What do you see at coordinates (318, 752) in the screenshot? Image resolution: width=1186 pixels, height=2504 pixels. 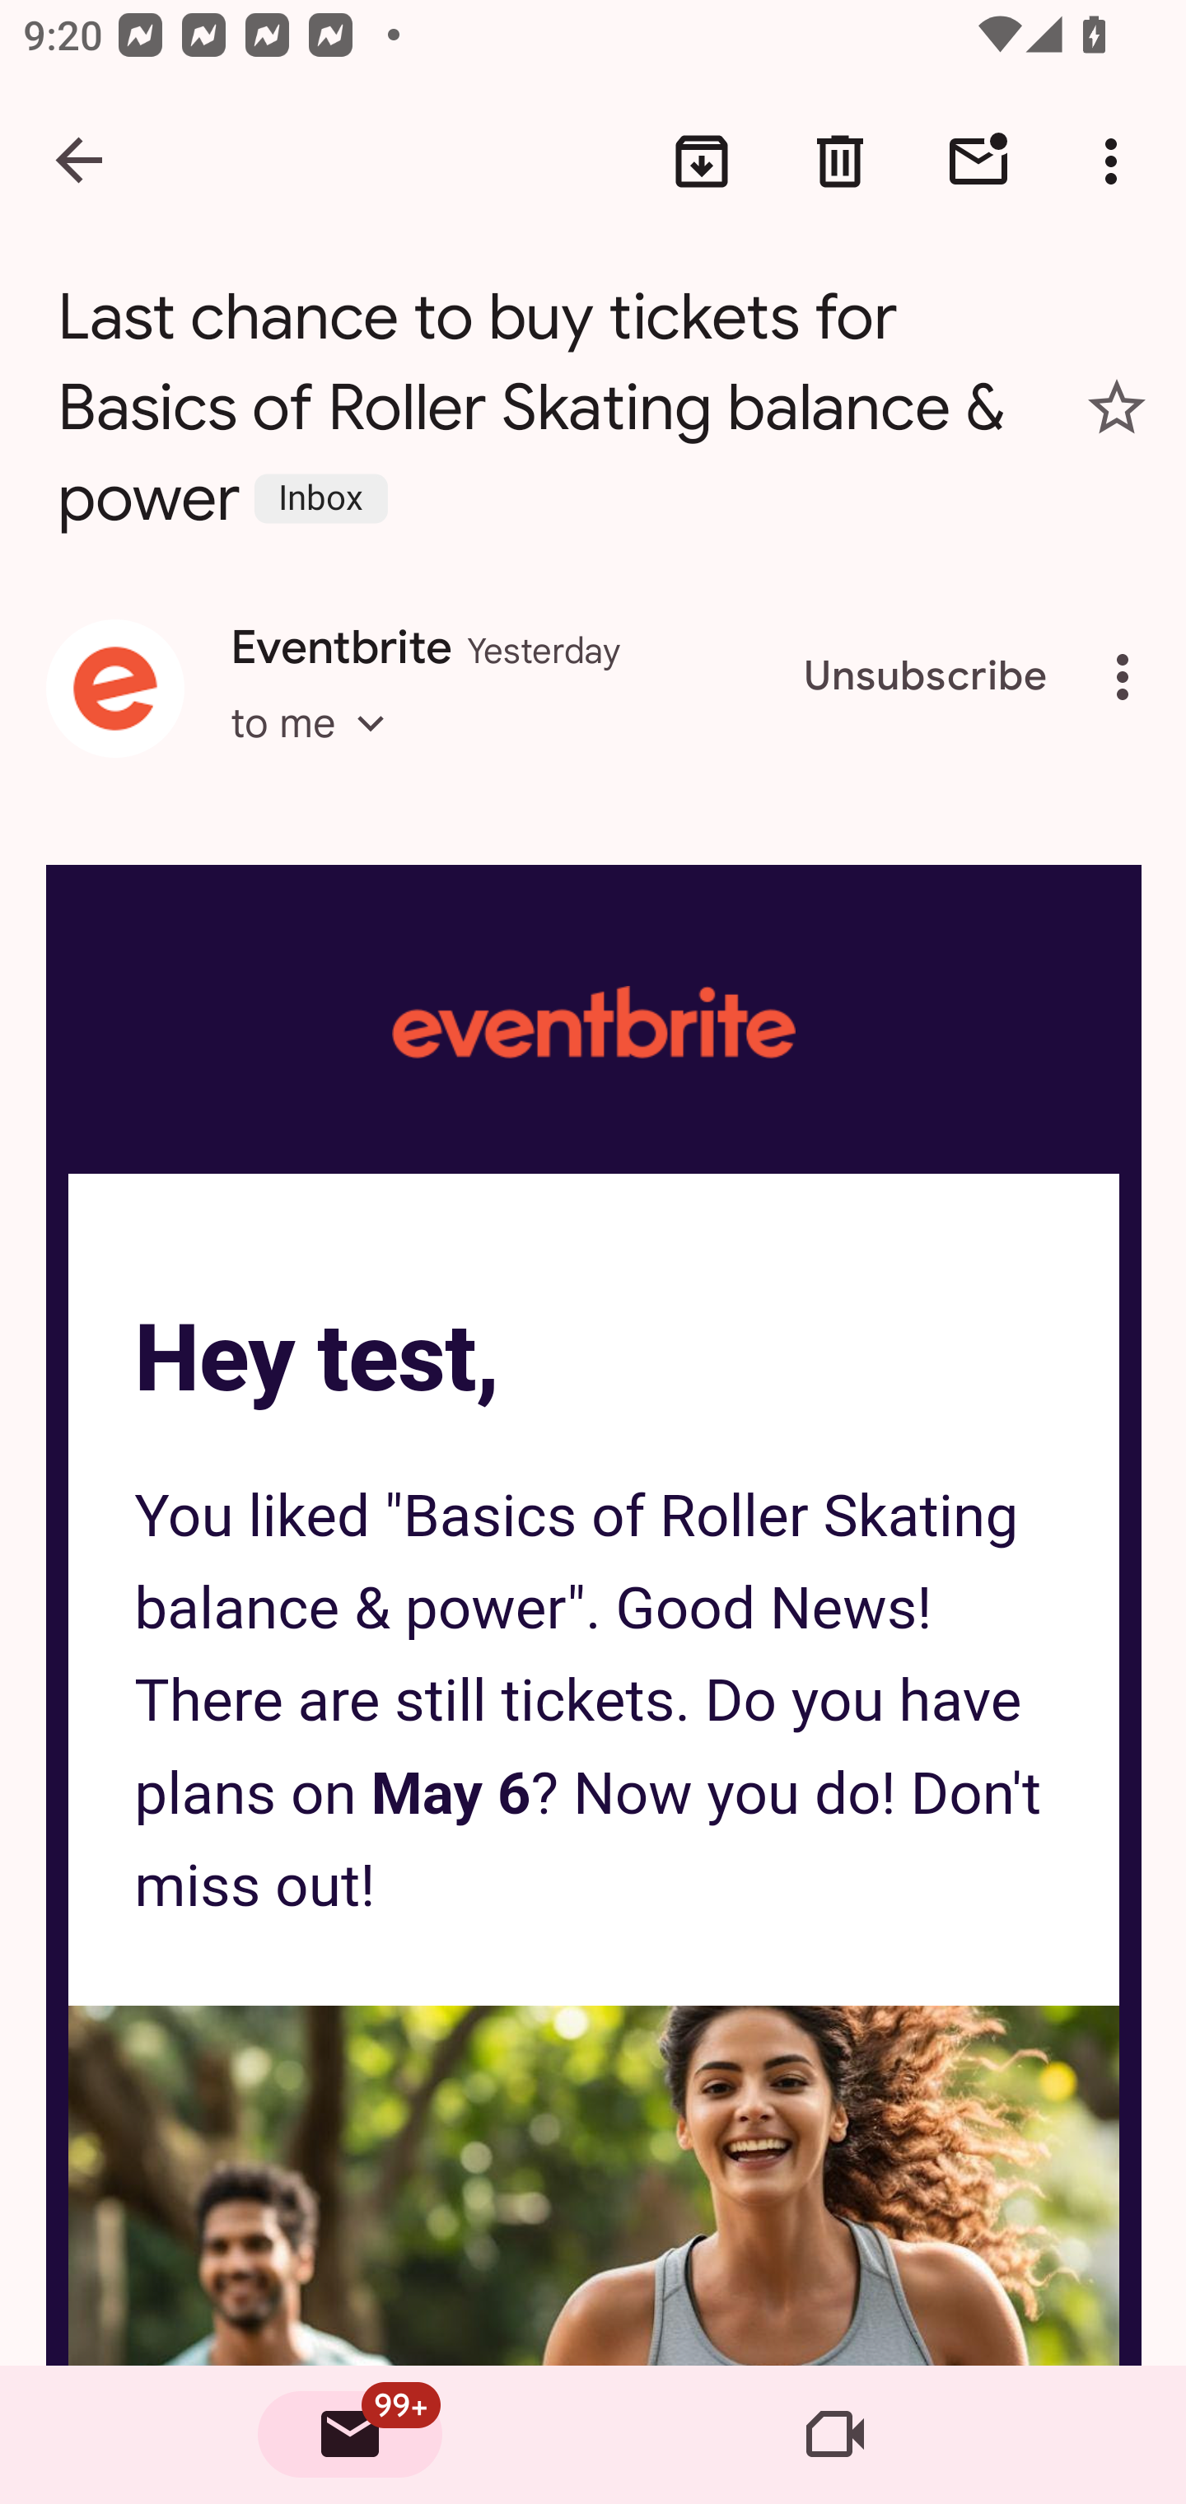 I see `to me` at bounding box center [318, 752].